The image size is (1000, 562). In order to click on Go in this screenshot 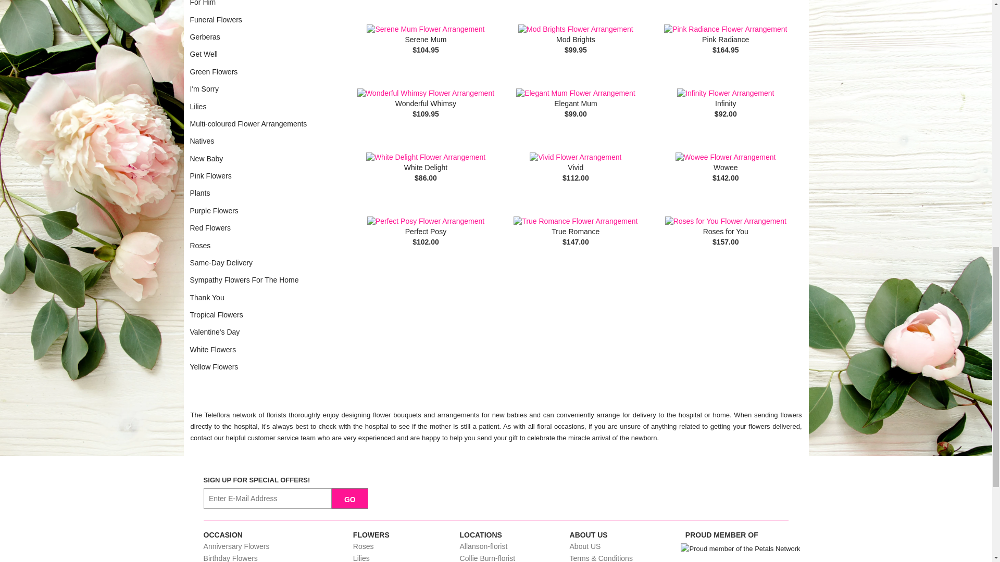, I will do `click(350, 499)`.